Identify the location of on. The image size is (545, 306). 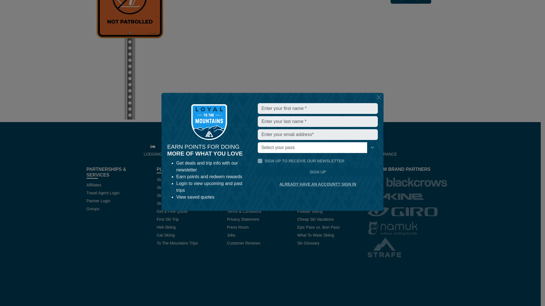
(260, 100).